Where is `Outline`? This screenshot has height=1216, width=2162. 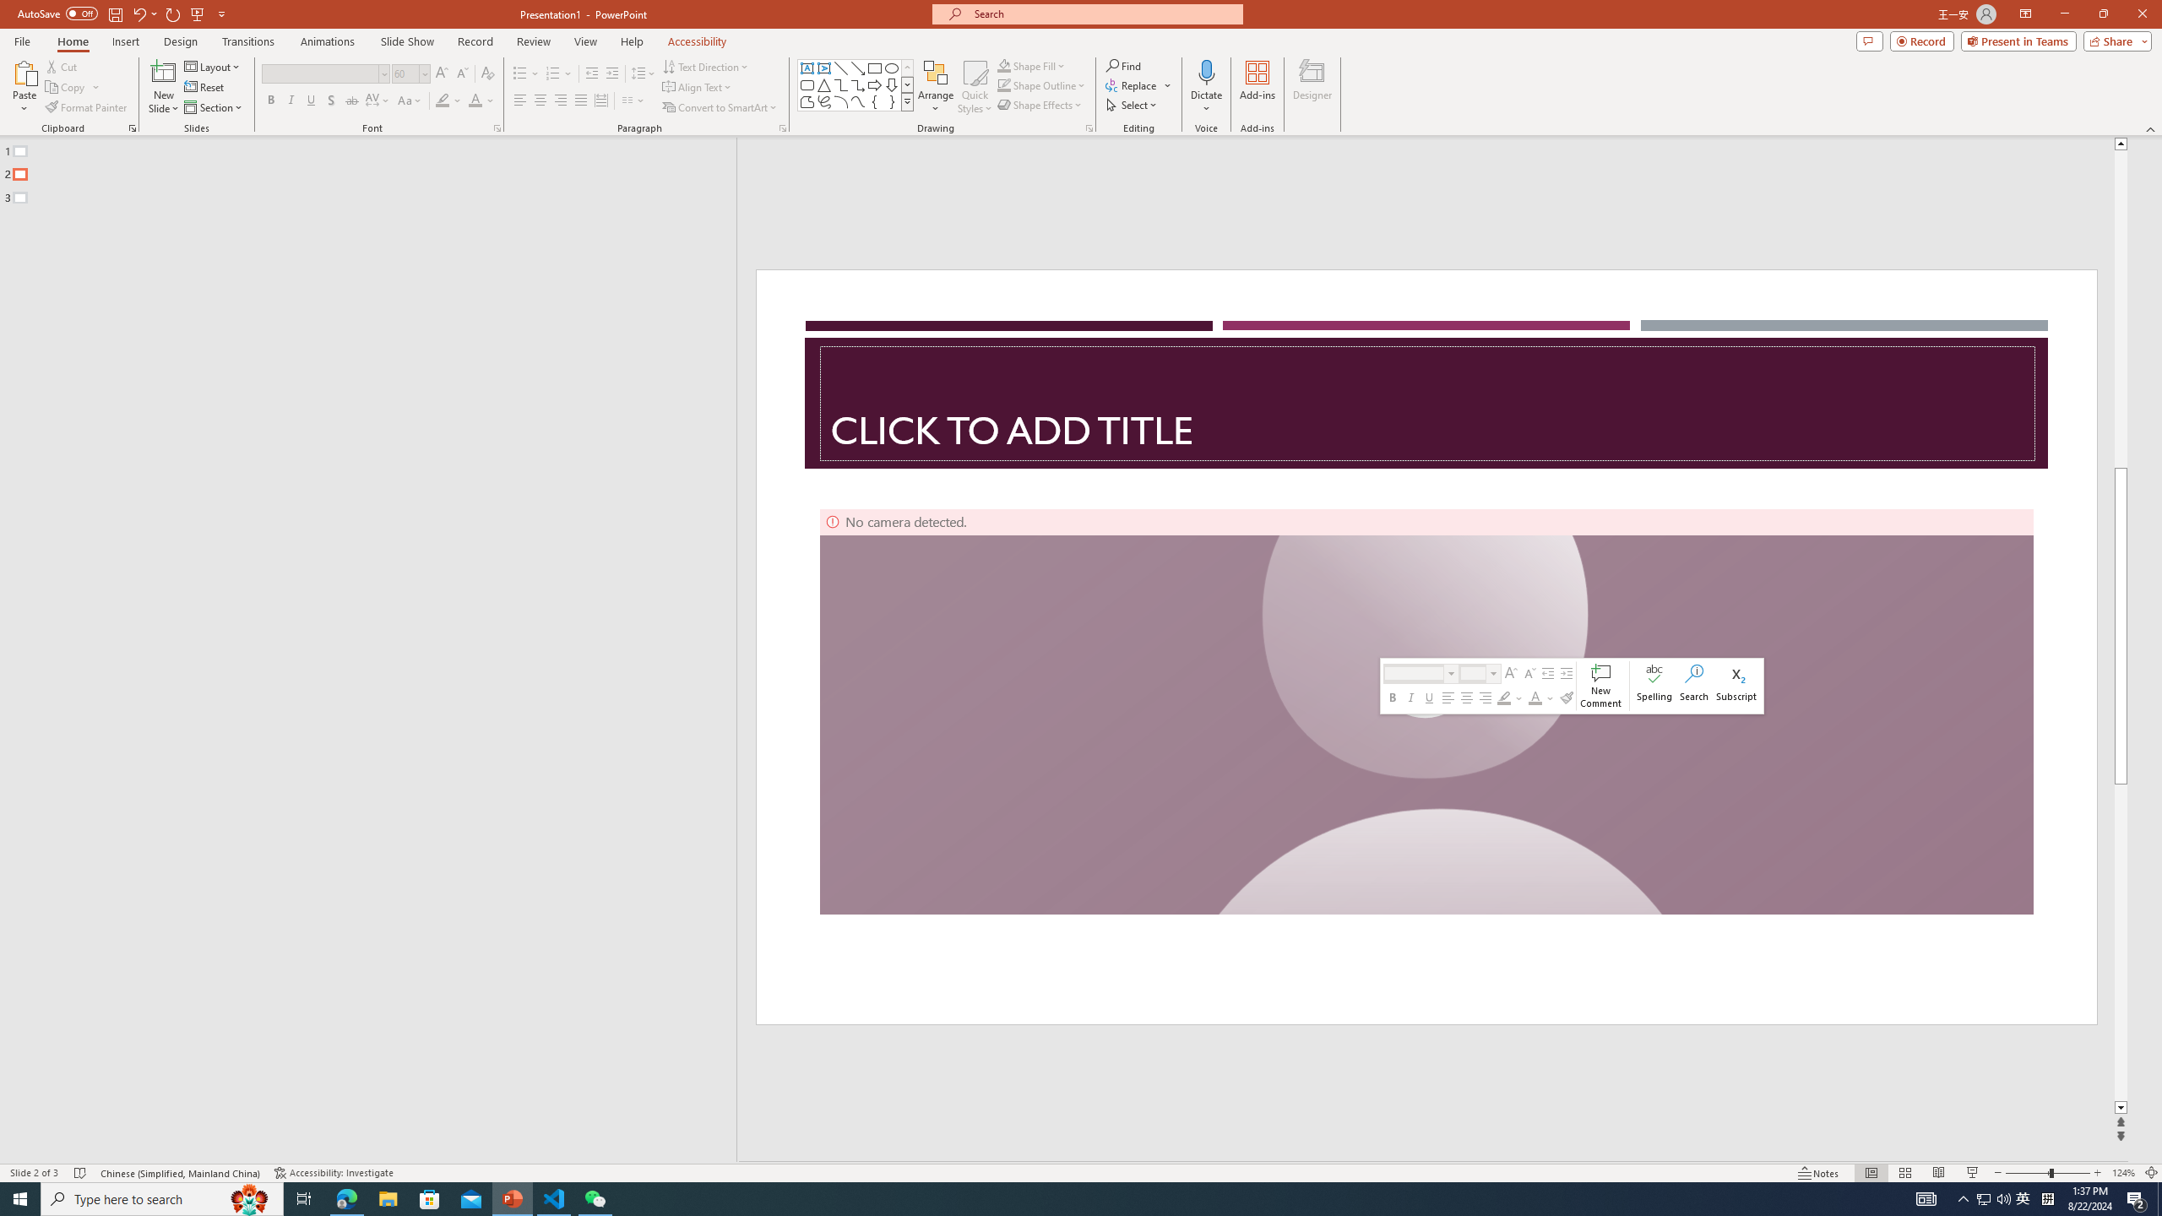 Outline is located at coordinates (376, 171).